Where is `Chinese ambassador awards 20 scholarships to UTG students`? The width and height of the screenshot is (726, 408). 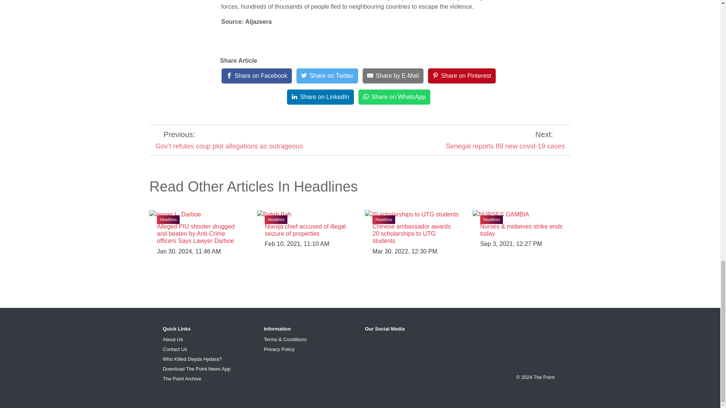 Chinese ambassador awards 20 scholarships to UTG students is located at coordinates (411, 233).